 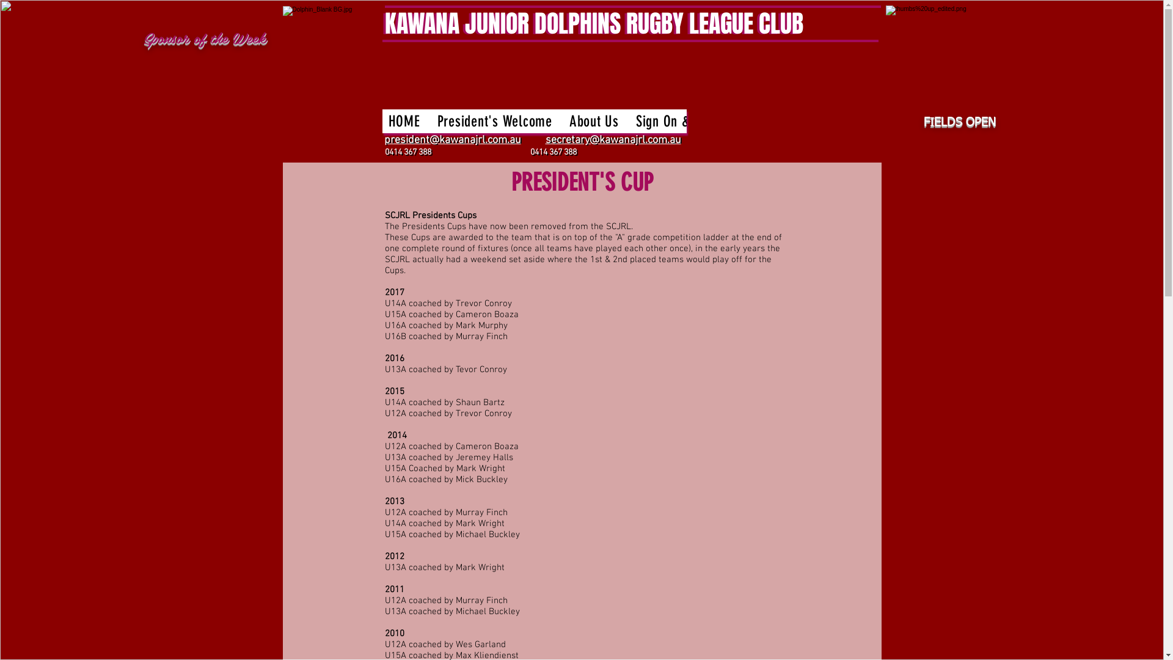 What do you see at coordinates (594, 23) in the screenshot?
I see `KAWANA JUNIOR DOLPHINS RUGBY LEAGUE CLUB` at bounding box center [594, 23].